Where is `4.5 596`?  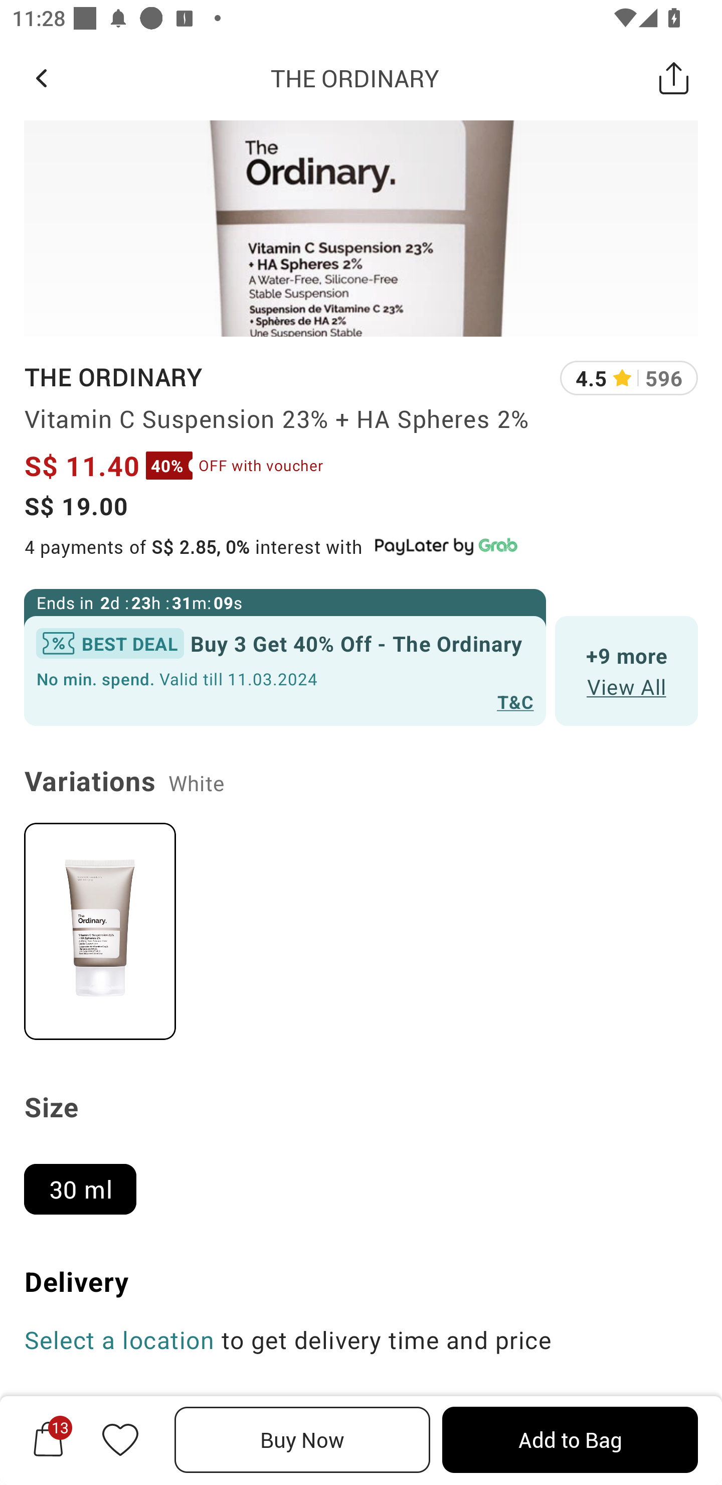 4.5 596 is located at coordinates (629, 378).